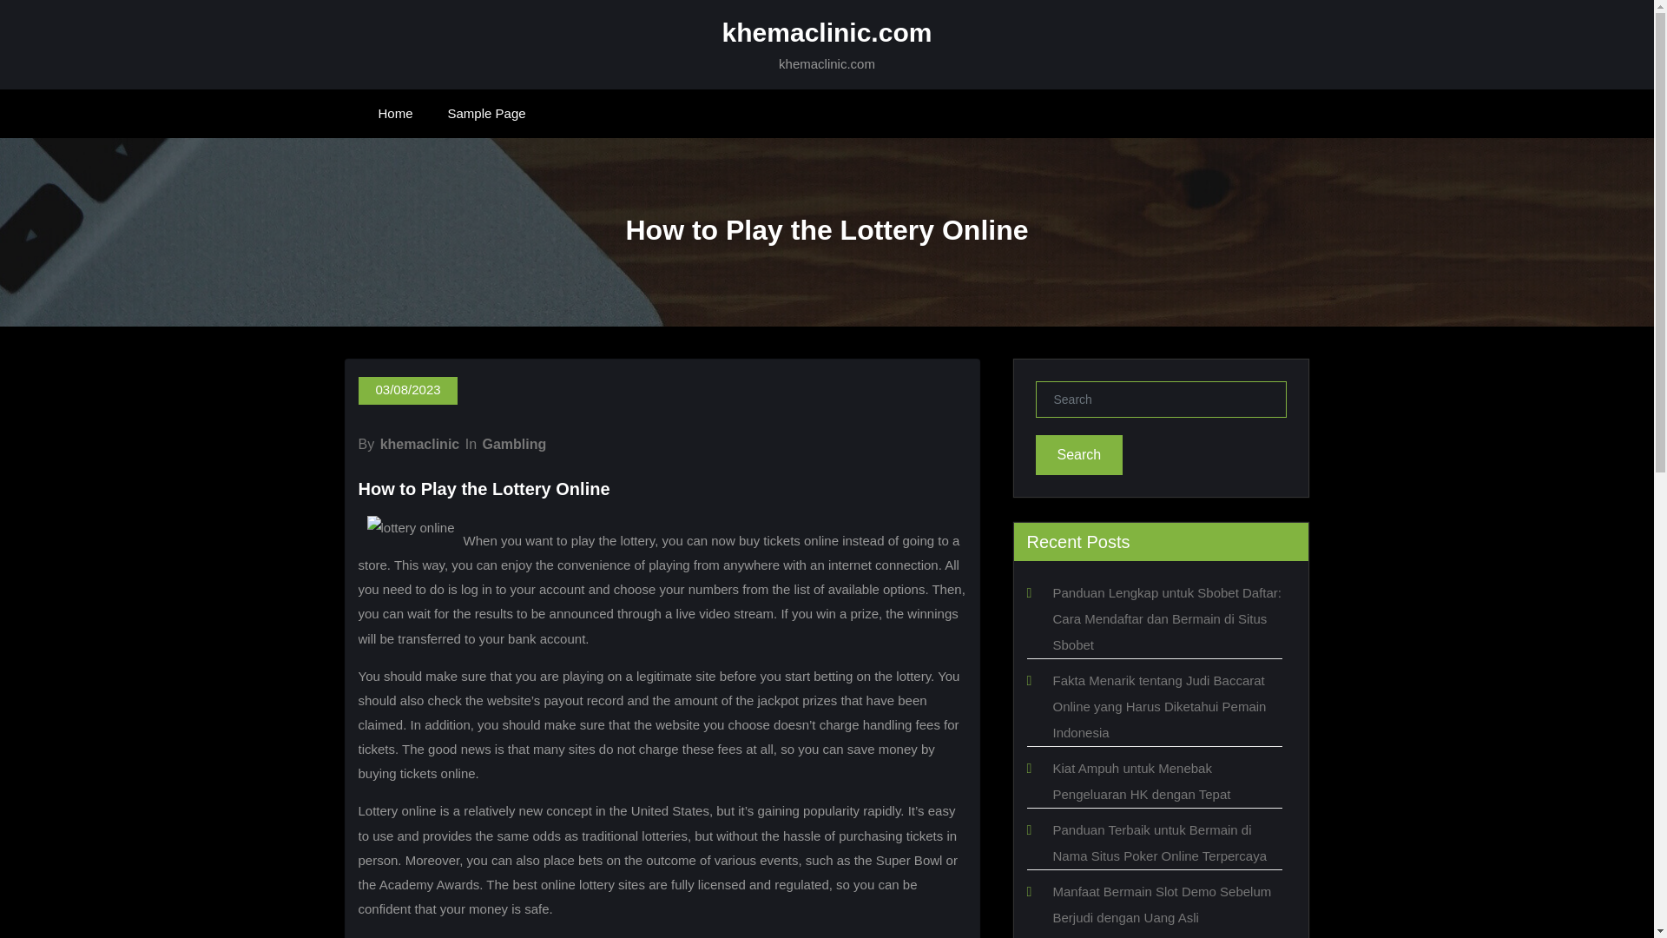 This screenshot has width=1667, height=938. I want to click on khemaclinic, so click(419, 444).